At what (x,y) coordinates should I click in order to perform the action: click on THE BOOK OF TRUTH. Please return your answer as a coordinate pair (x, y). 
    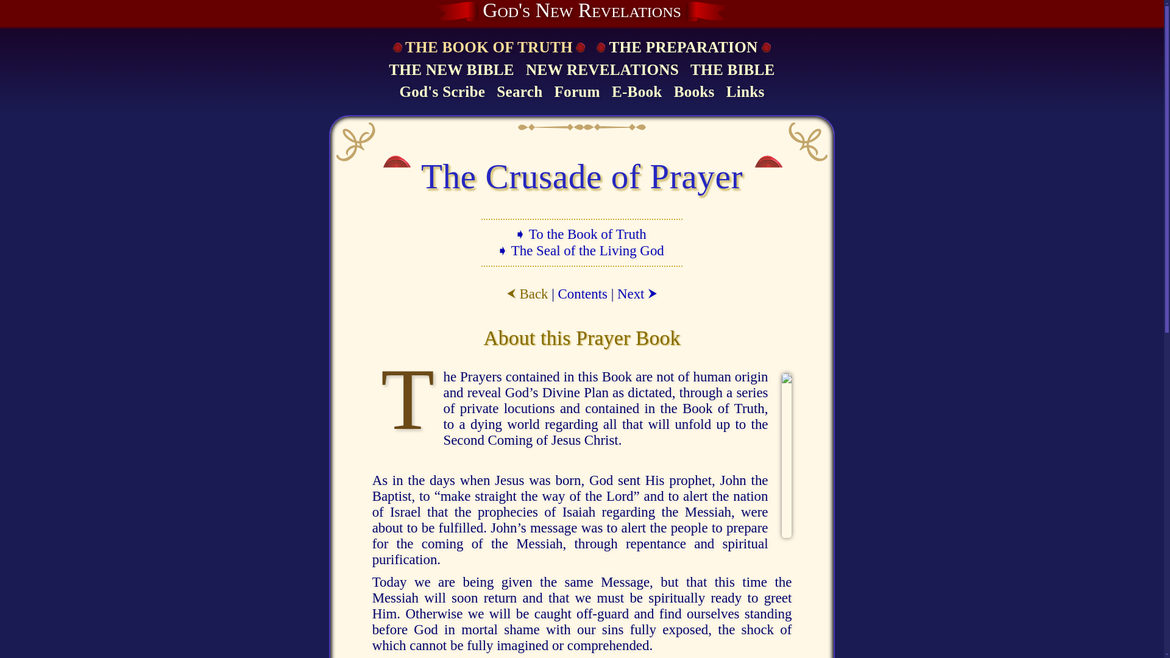
    Looking at the image, I should click on (488, 48).